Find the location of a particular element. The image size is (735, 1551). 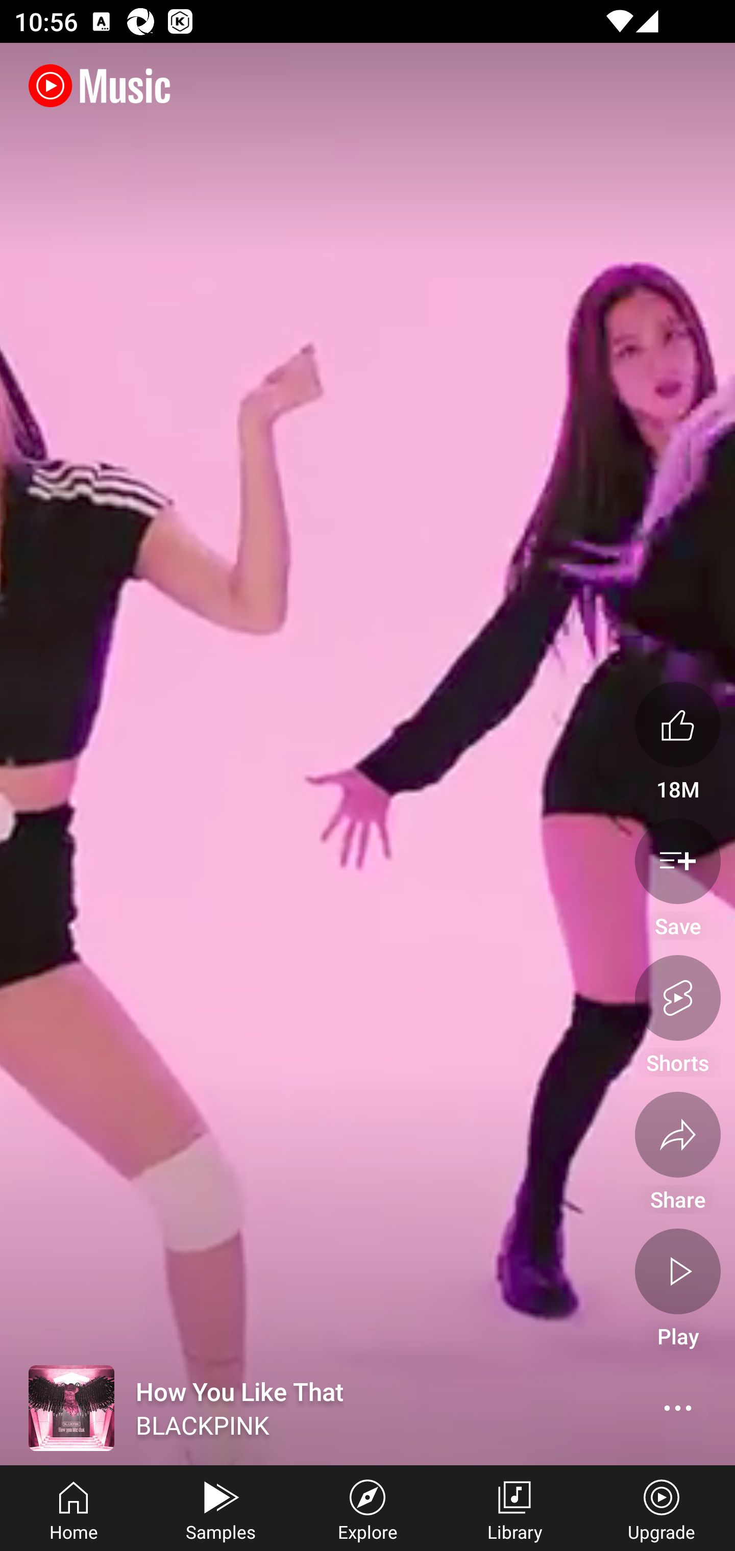

Library is located at coordinates (514, 1508).